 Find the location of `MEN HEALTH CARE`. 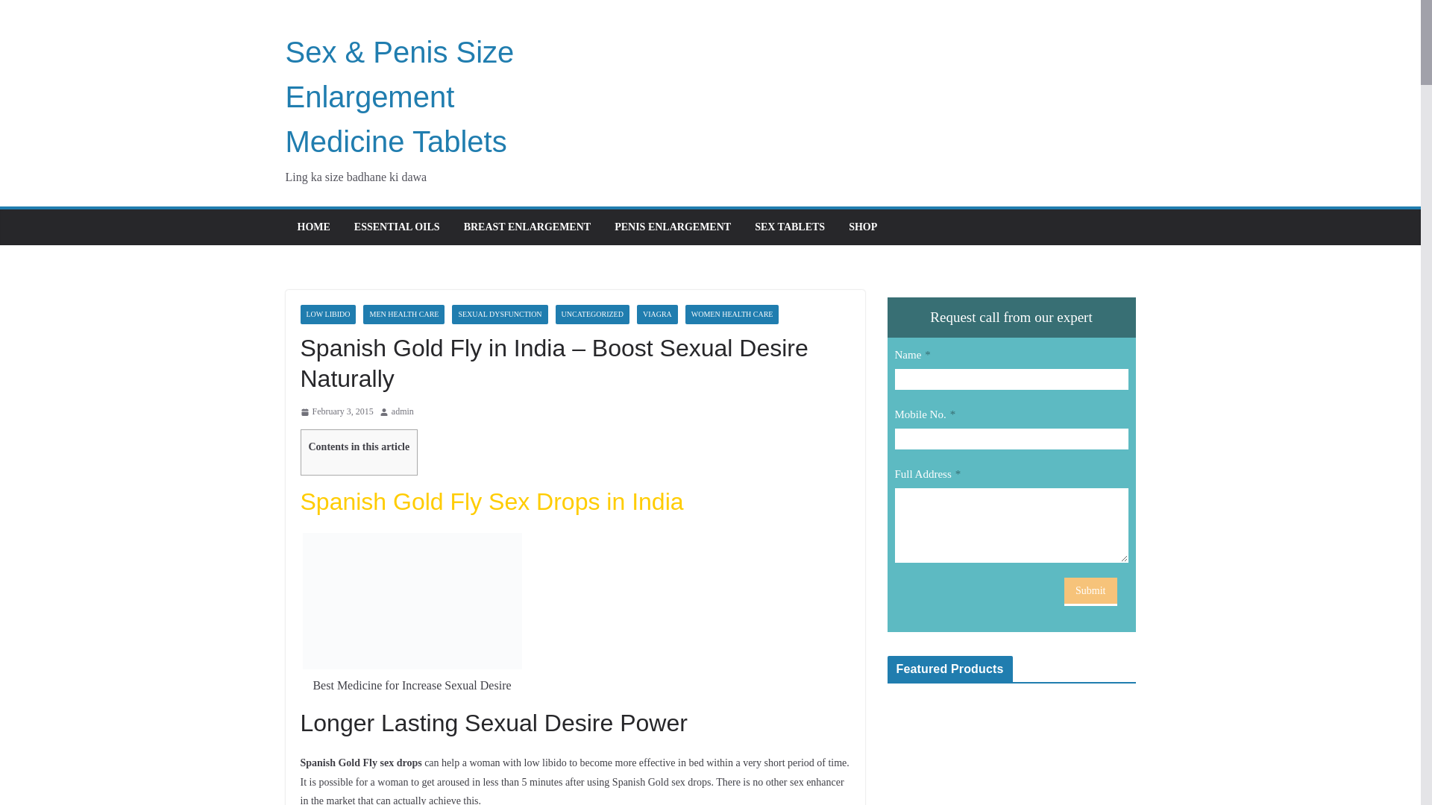

MEN HEALTH CARE is located at coordinates (403, 315).